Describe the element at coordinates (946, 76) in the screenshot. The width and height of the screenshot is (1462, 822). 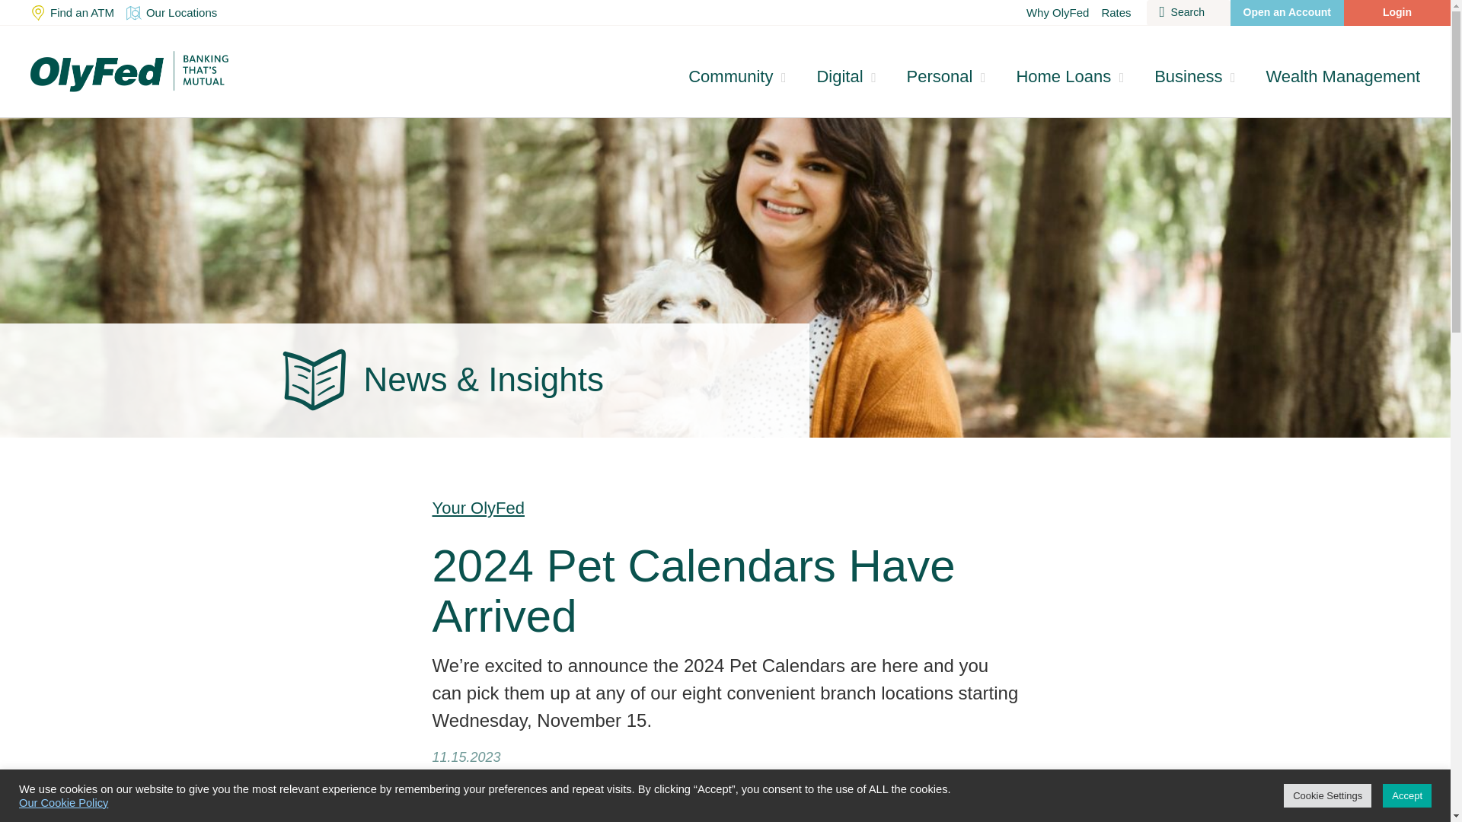
I see `Personal` at that location.